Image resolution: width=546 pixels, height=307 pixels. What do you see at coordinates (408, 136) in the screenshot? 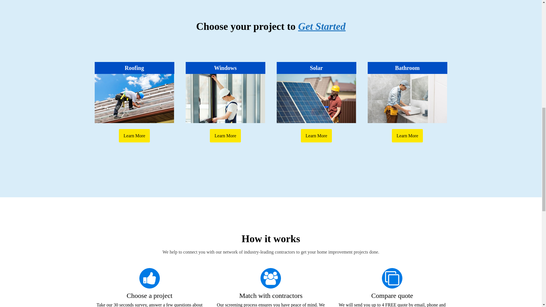
I see `Learn More` at bounding box center [408, 136].